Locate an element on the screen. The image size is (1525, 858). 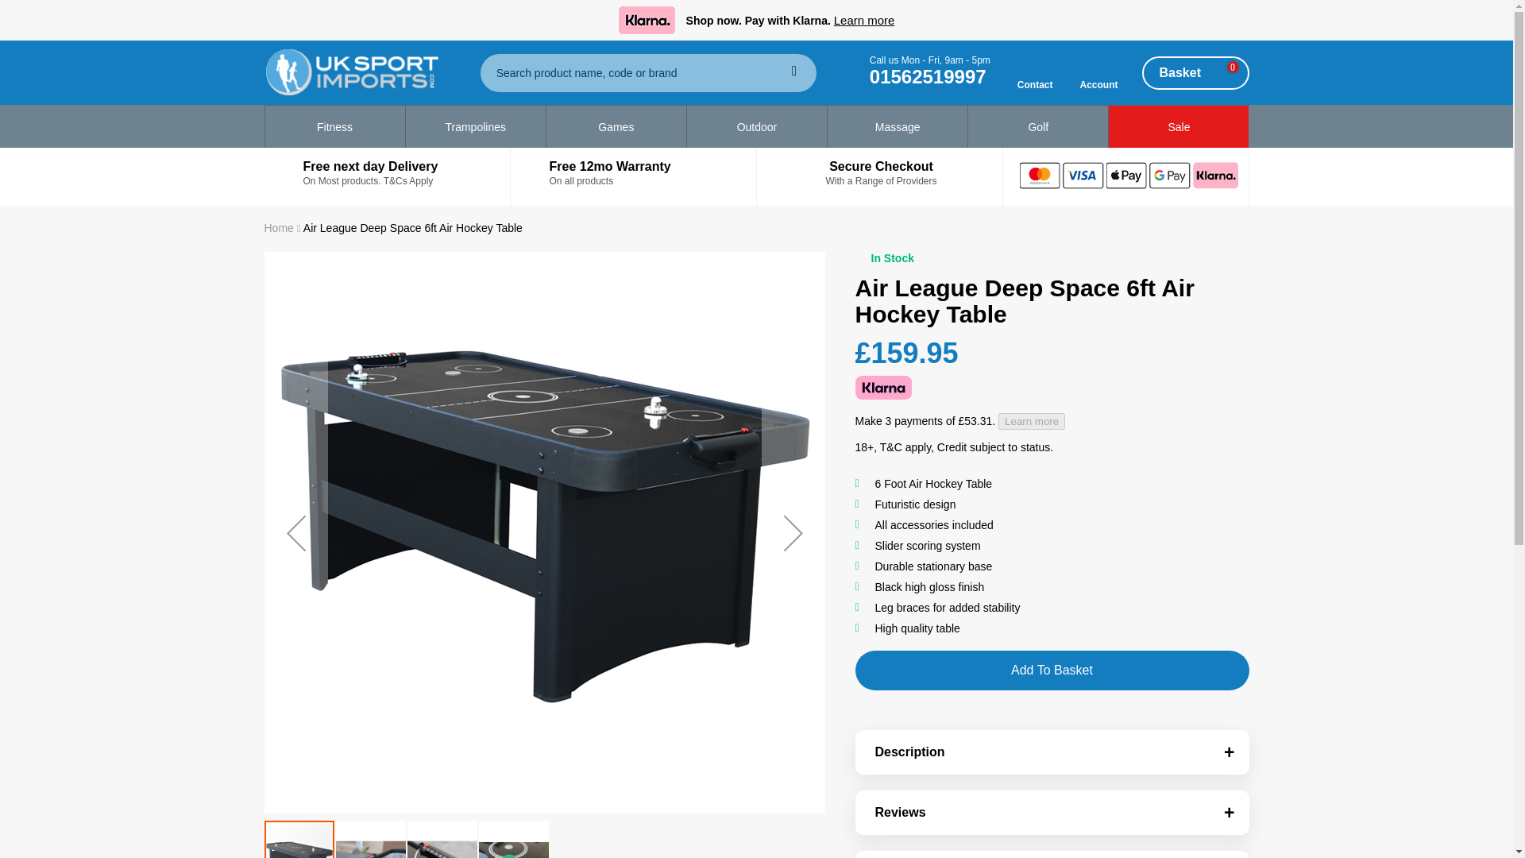
UK Sport Imports is located at coordinates (364, 72).